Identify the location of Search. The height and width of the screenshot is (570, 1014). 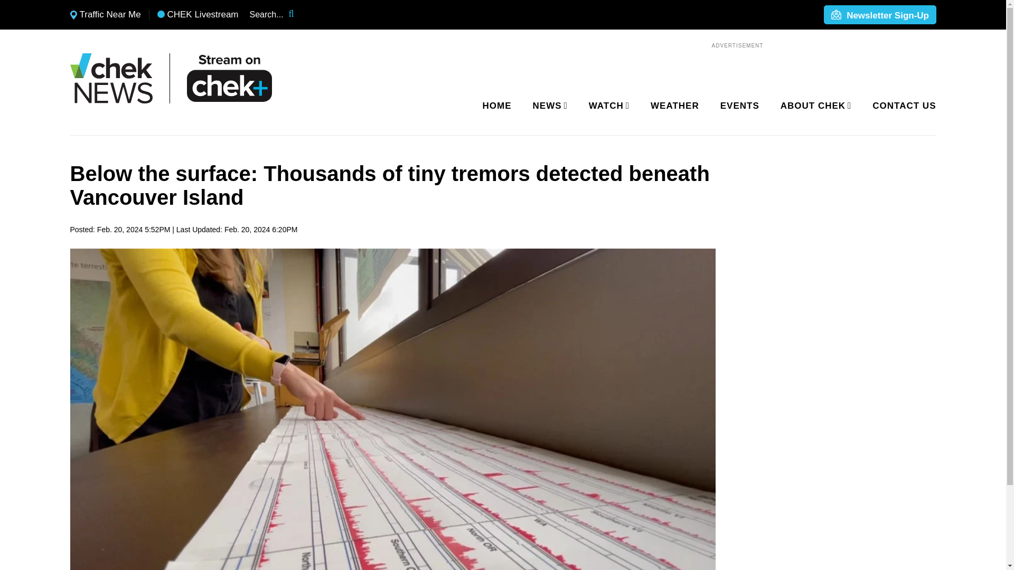
(298, 15).